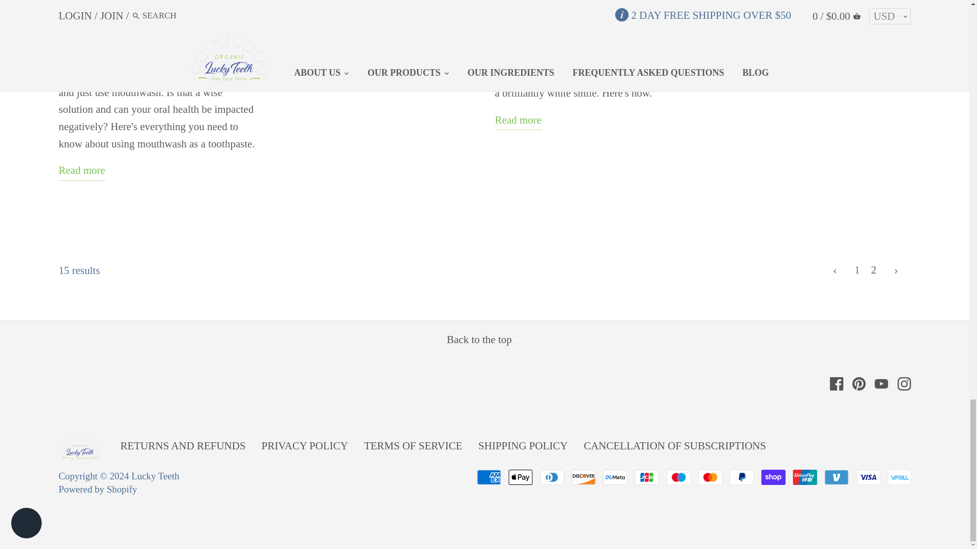 This screenshot has height=549, width=977. Describe the element at coordinates (881, 382) in the screenshot. I see `Youtube` at that location.